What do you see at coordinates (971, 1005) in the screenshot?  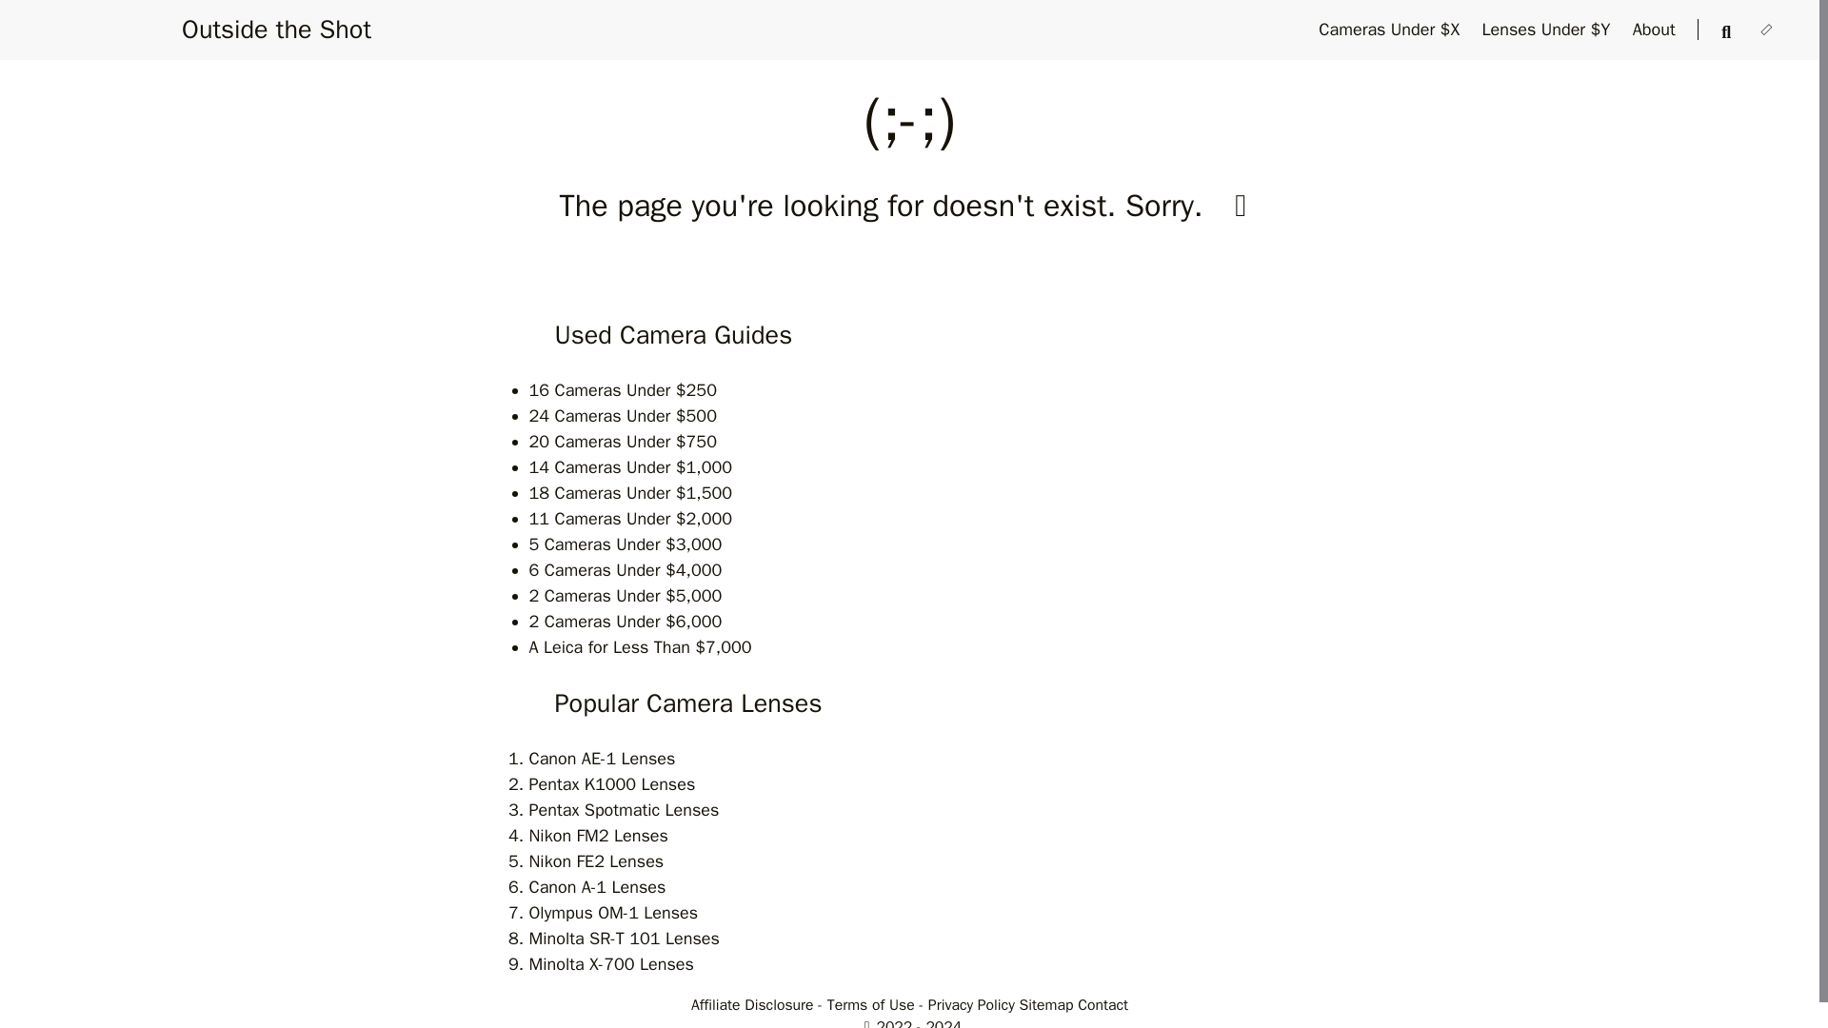 I see `terms of use` at bounding box center [971, 1005].